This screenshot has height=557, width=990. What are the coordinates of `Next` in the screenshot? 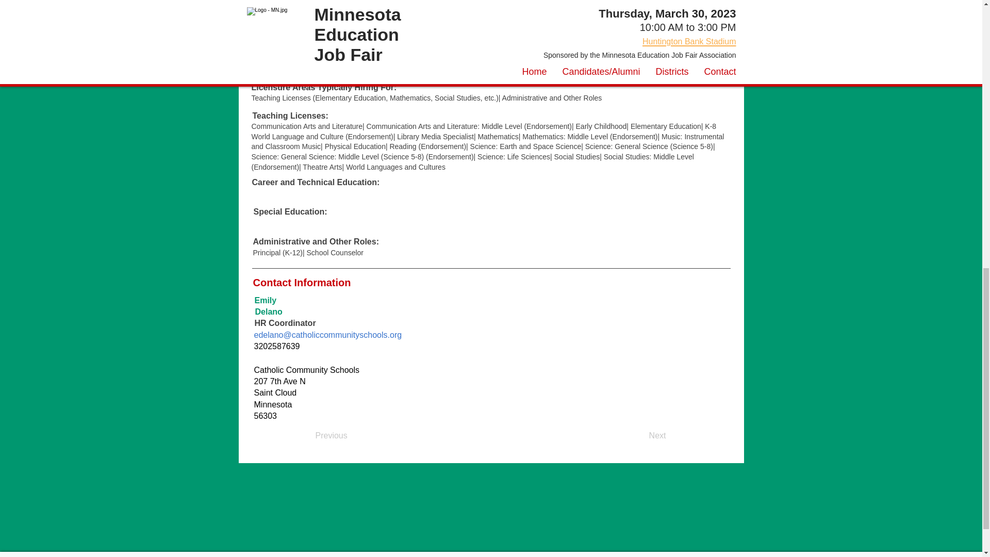 It's located at (640, 436).